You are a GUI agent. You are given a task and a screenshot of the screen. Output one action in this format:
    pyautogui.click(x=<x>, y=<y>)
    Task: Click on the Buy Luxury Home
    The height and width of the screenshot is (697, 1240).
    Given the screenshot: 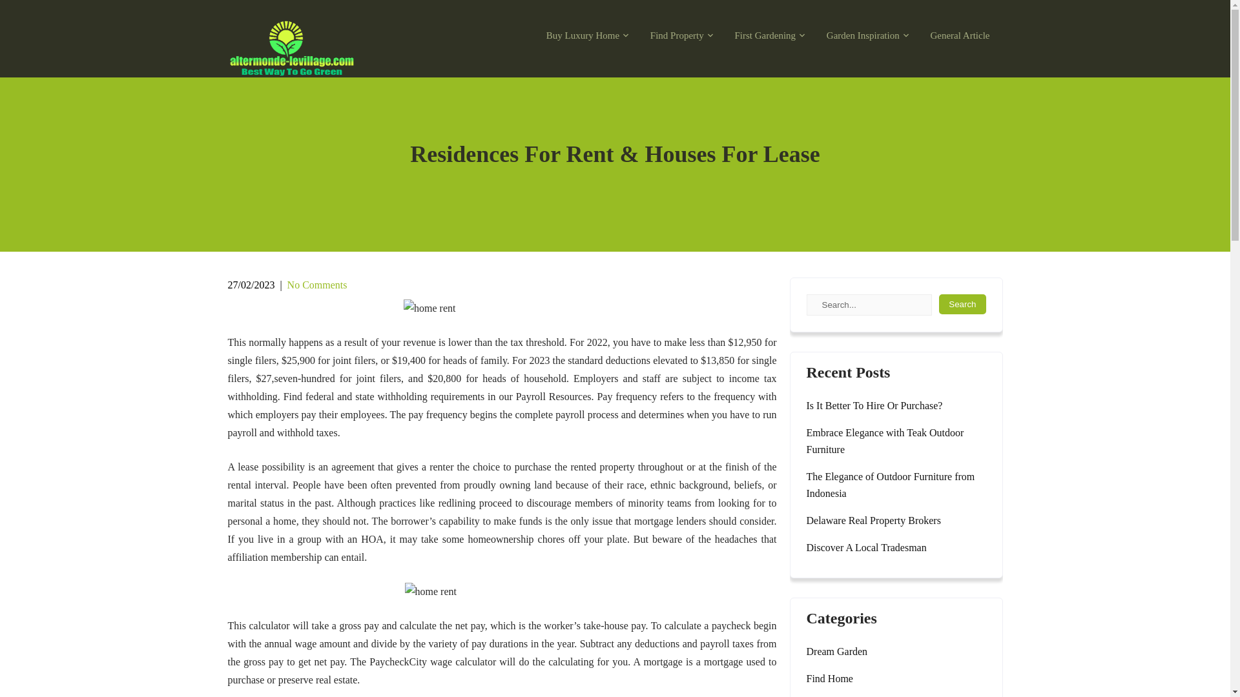 What is the action you would take?
    pyautogui.click(x=584, y=35)
    